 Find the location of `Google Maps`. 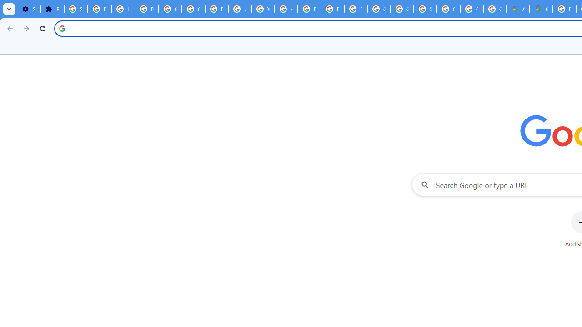

Google Maps is located at coordinates (541, 9).